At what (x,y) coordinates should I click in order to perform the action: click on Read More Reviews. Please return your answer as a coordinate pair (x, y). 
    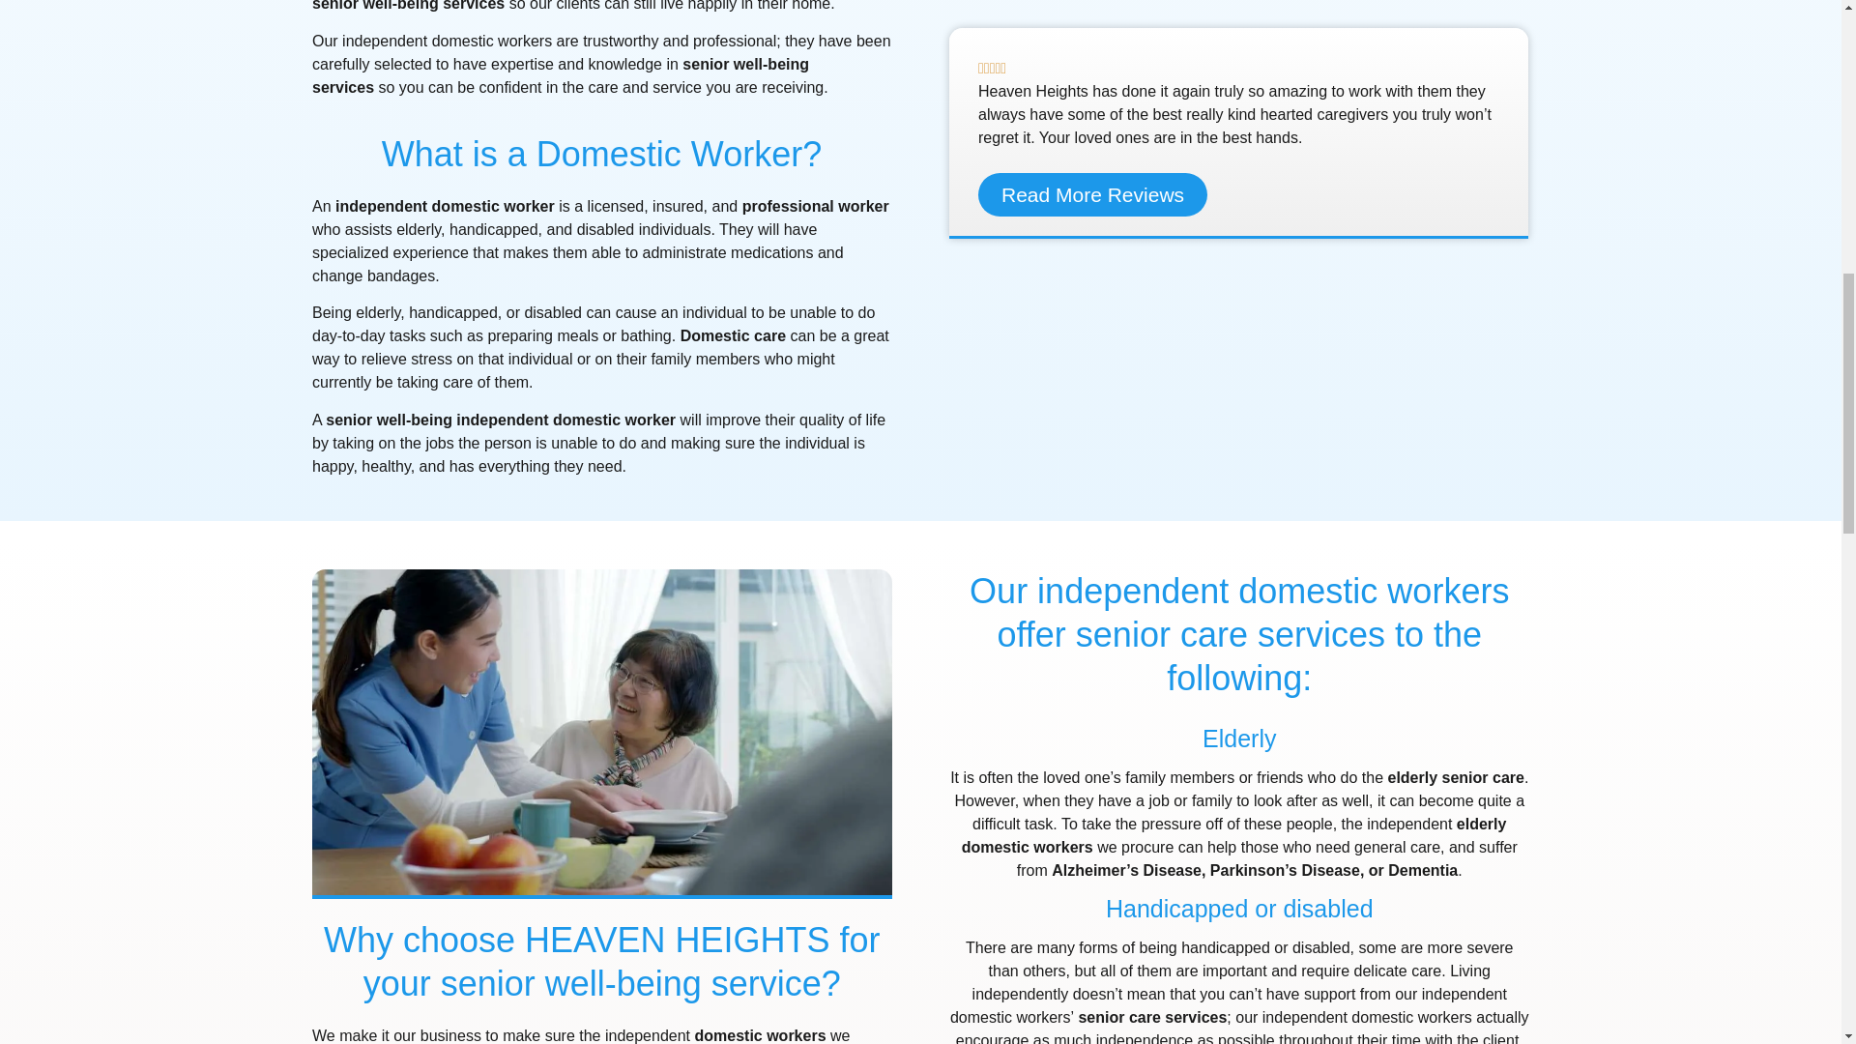
    Looking at the image, I should click on (1092, 194).